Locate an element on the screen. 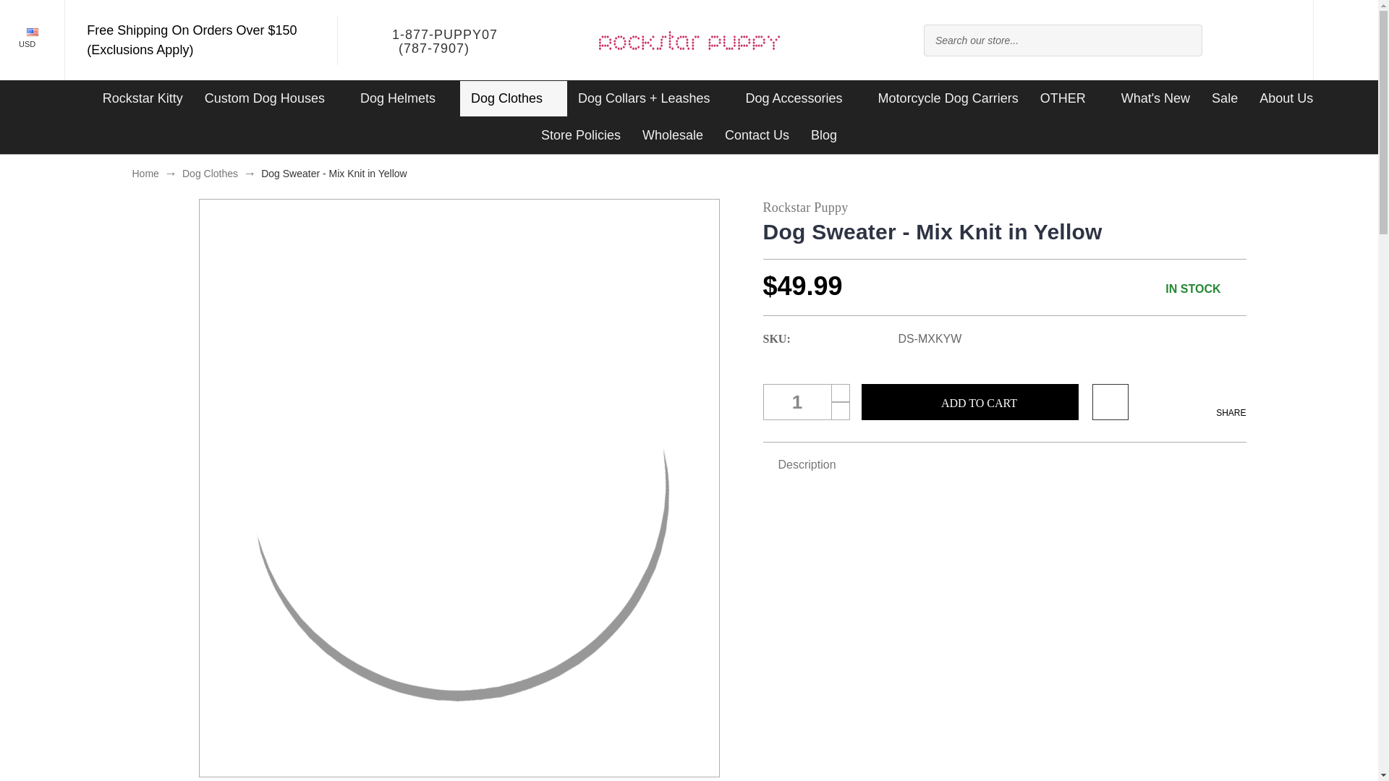  Dog Clothes is located at coordinates (513, 98).